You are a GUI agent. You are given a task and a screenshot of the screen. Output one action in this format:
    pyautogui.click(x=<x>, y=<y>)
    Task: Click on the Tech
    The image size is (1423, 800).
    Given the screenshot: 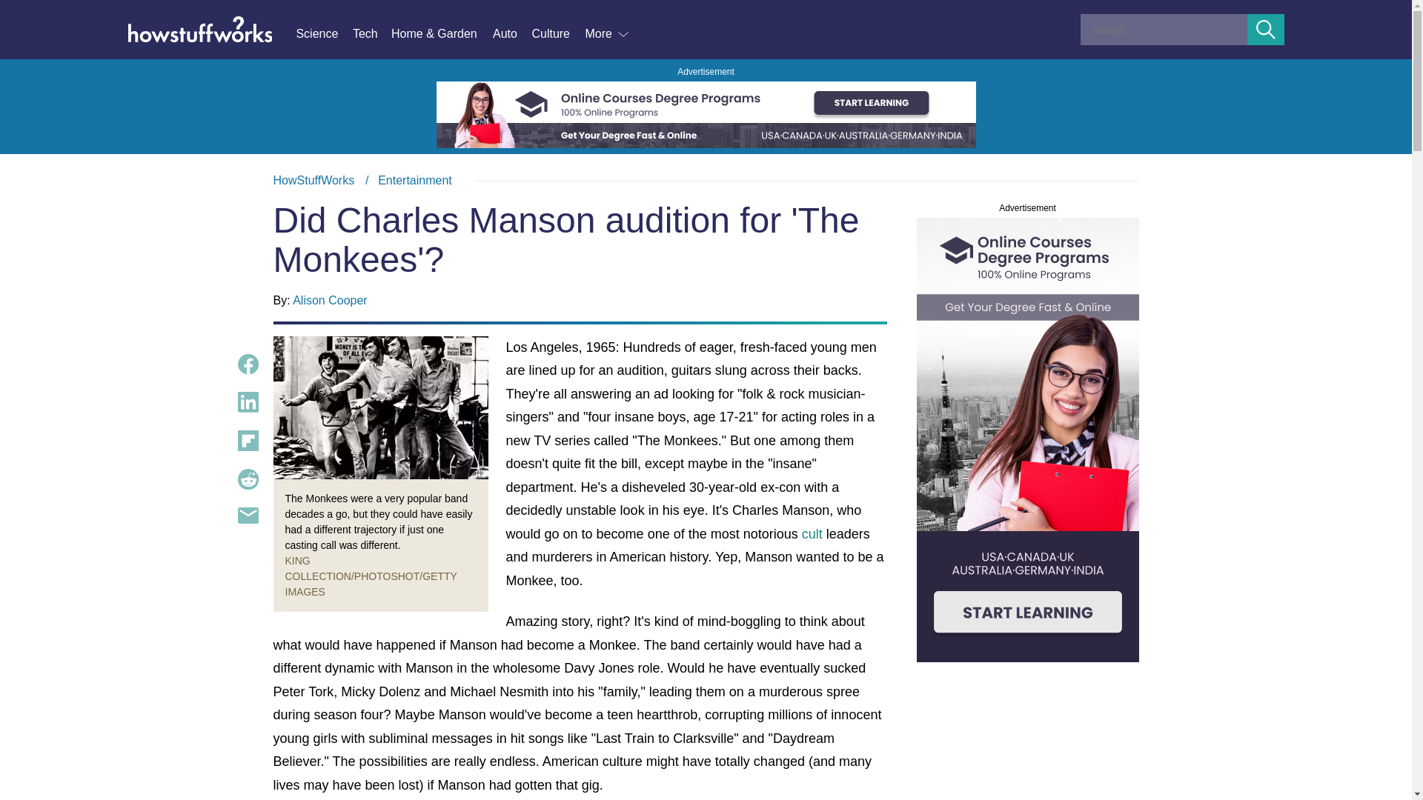 What is the action you would take?
    pyautogui.click(x=372, y=34)
    